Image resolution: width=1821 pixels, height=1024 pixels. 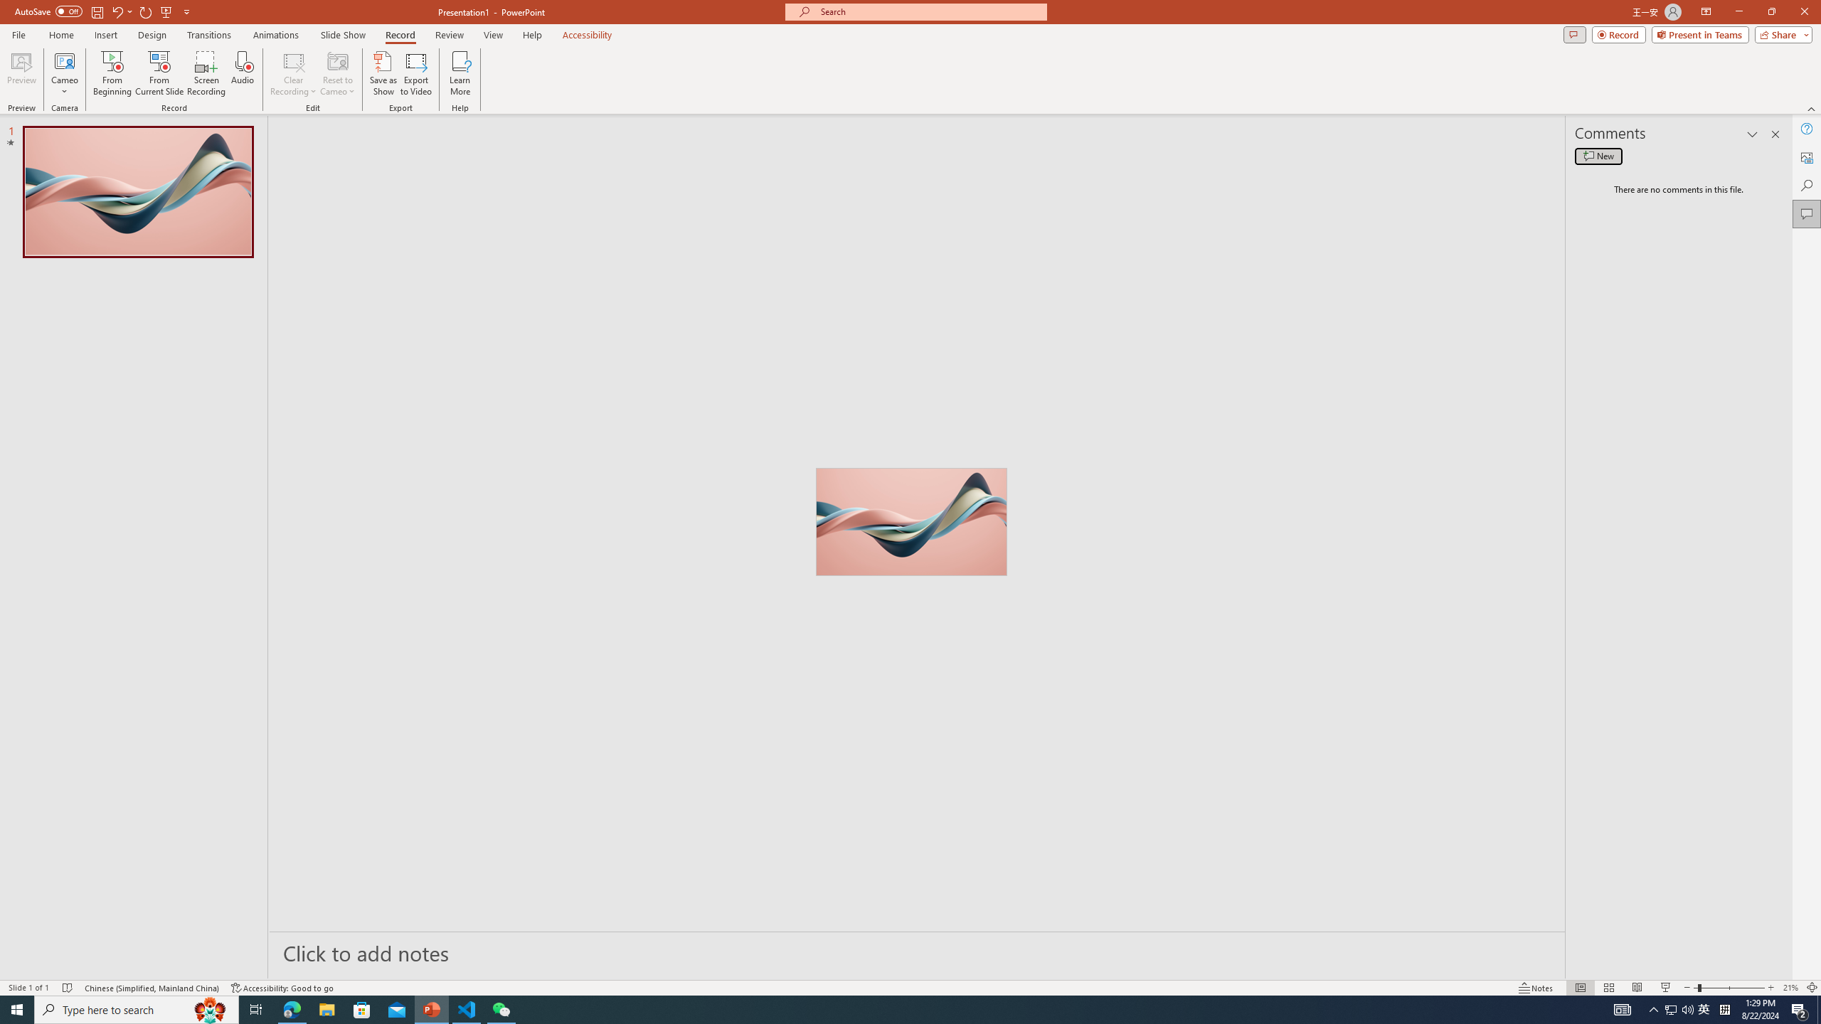 I want to click on Alt Text, so click(x=1807, y=156).